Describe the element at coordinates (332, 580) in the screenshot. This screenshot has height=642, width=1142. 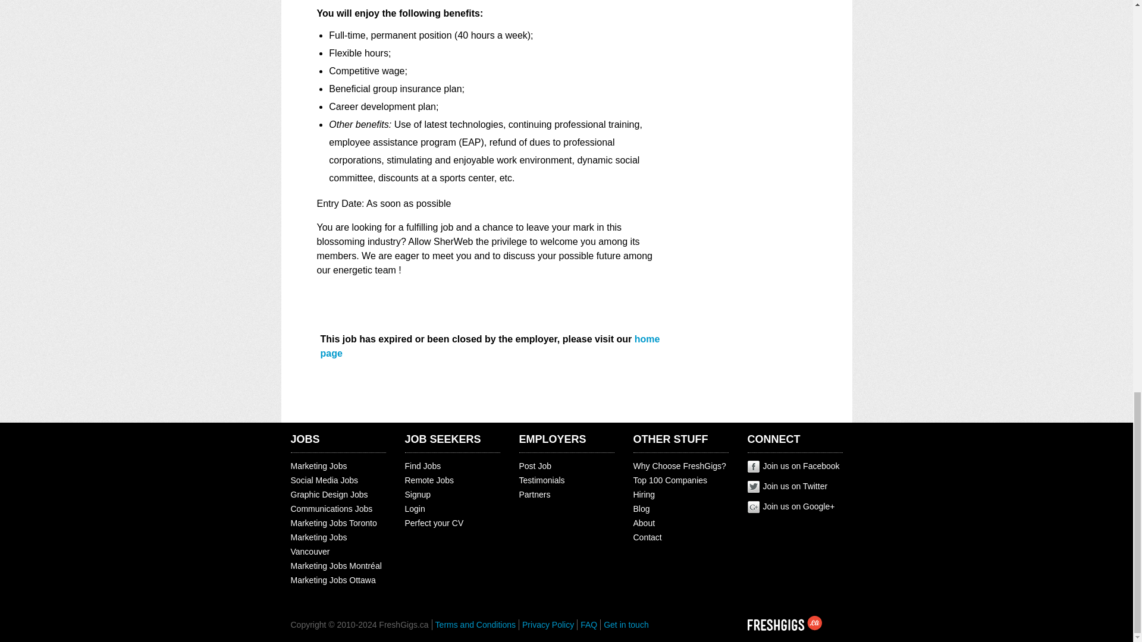
I see `Marketing Jobs Ottawa` at that location.